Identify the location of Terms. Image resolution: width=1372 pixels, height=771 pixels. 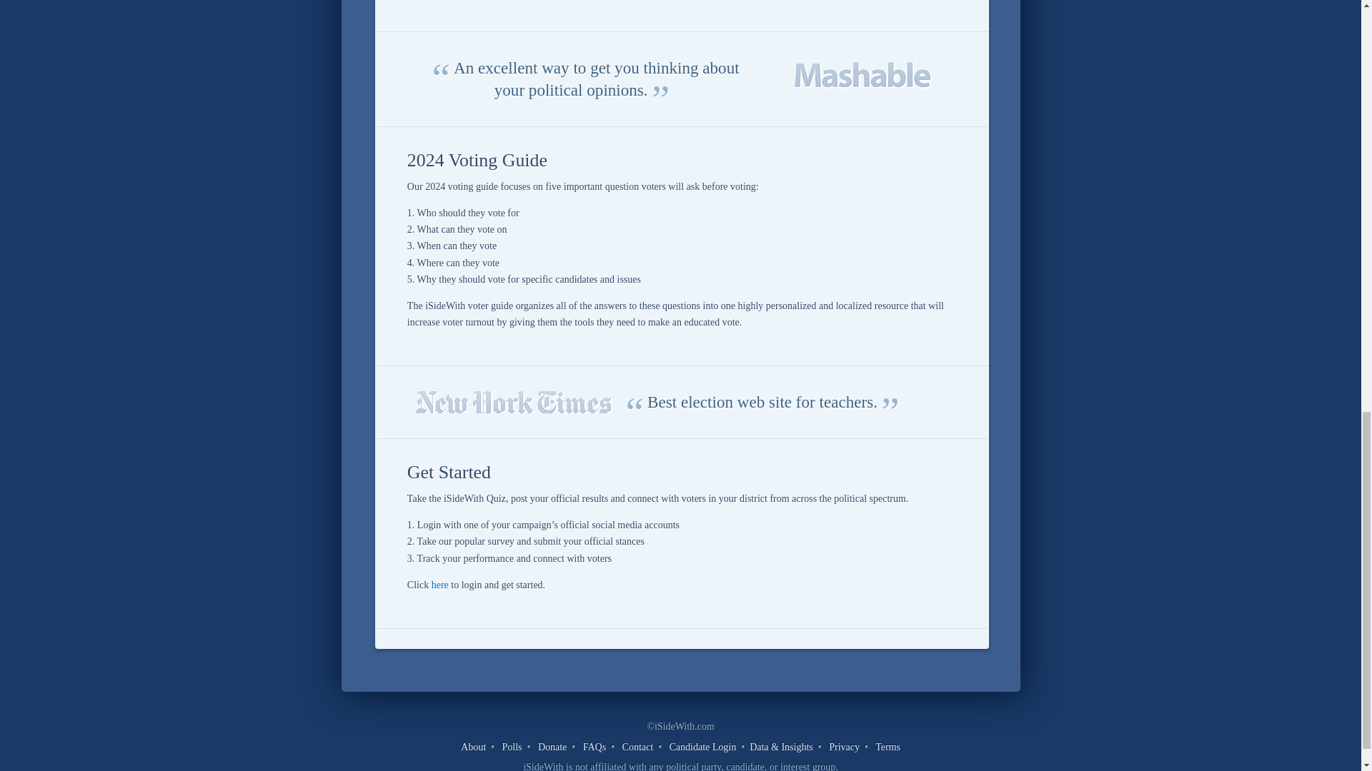
(888, 747).